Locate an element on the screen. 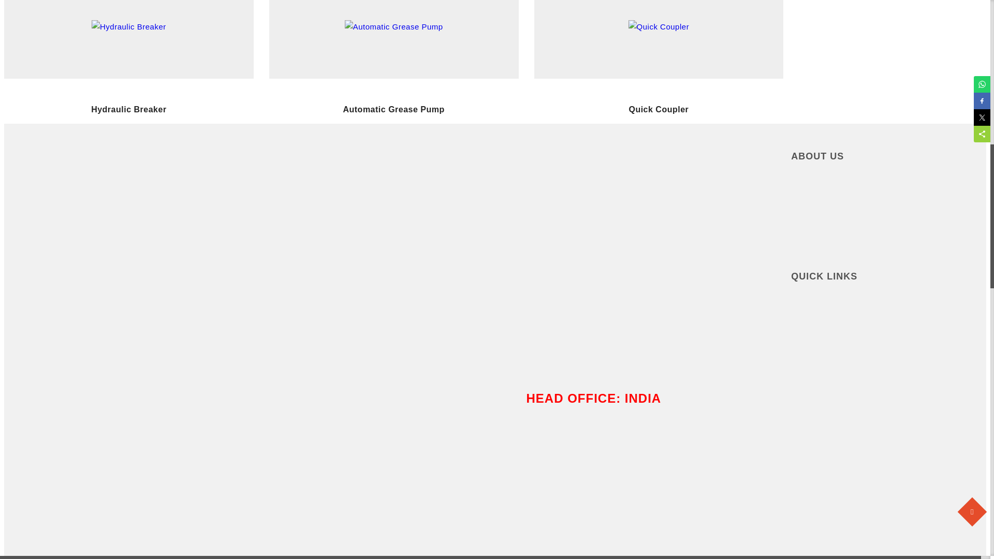 This screenshot has height=559, width=994. Automatic Grease Pump is located at coordinates (394, 26).